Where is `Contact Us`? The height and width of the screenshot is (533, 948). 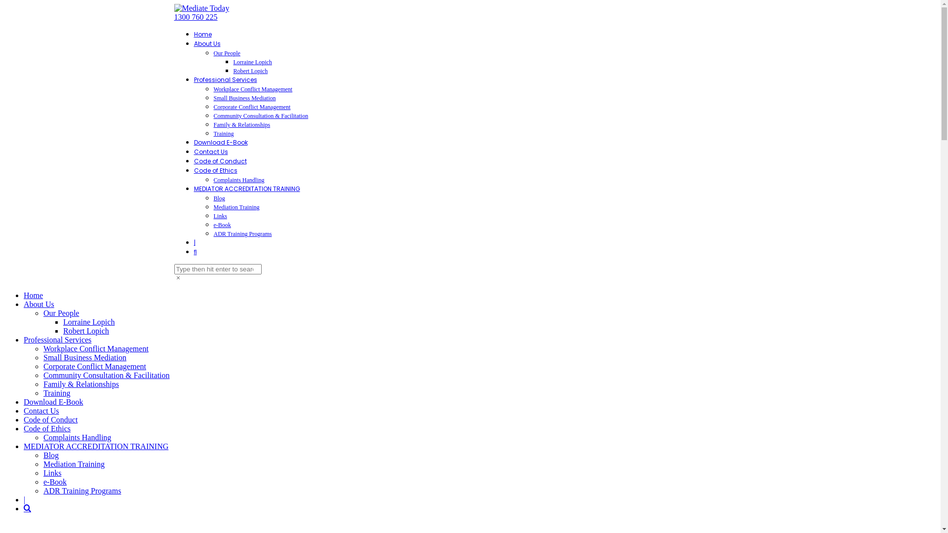
Contact Us is located at coordinates (210, 152).